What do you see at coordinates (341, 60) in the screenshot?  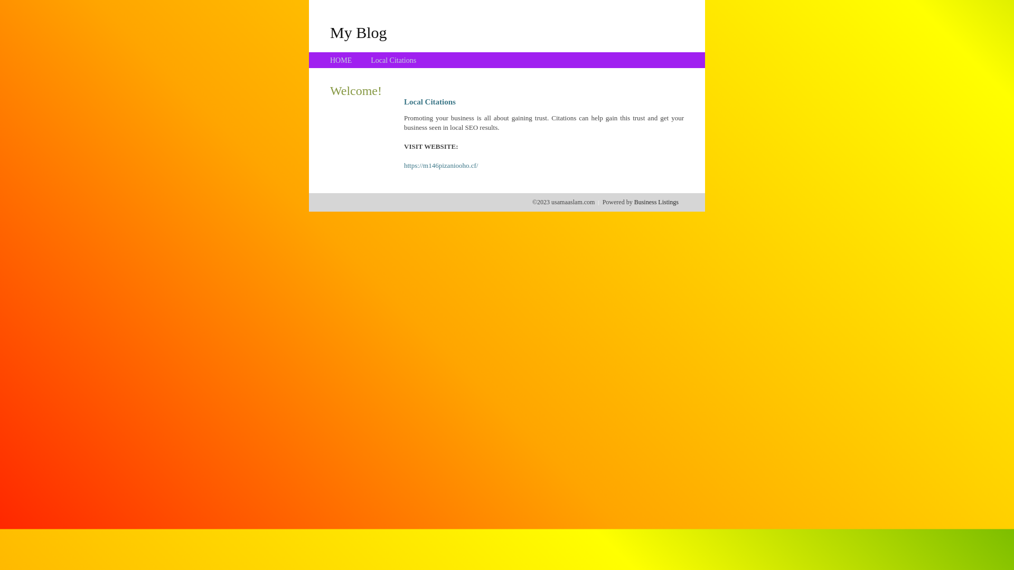 I see `HOME` at bounding box center [341, 60].